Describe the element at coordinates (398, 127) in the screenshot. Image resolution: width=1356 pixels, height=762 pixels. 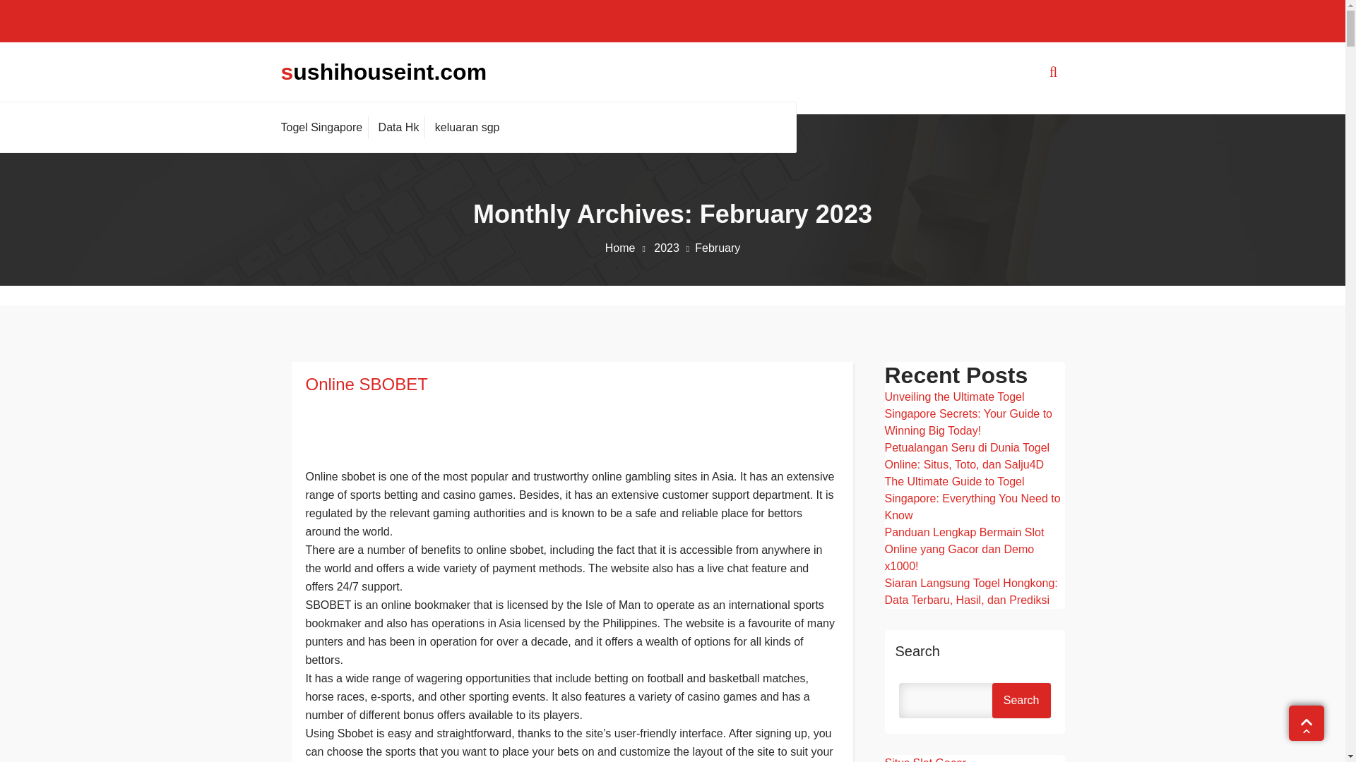
I see `Data Hk` at that location.